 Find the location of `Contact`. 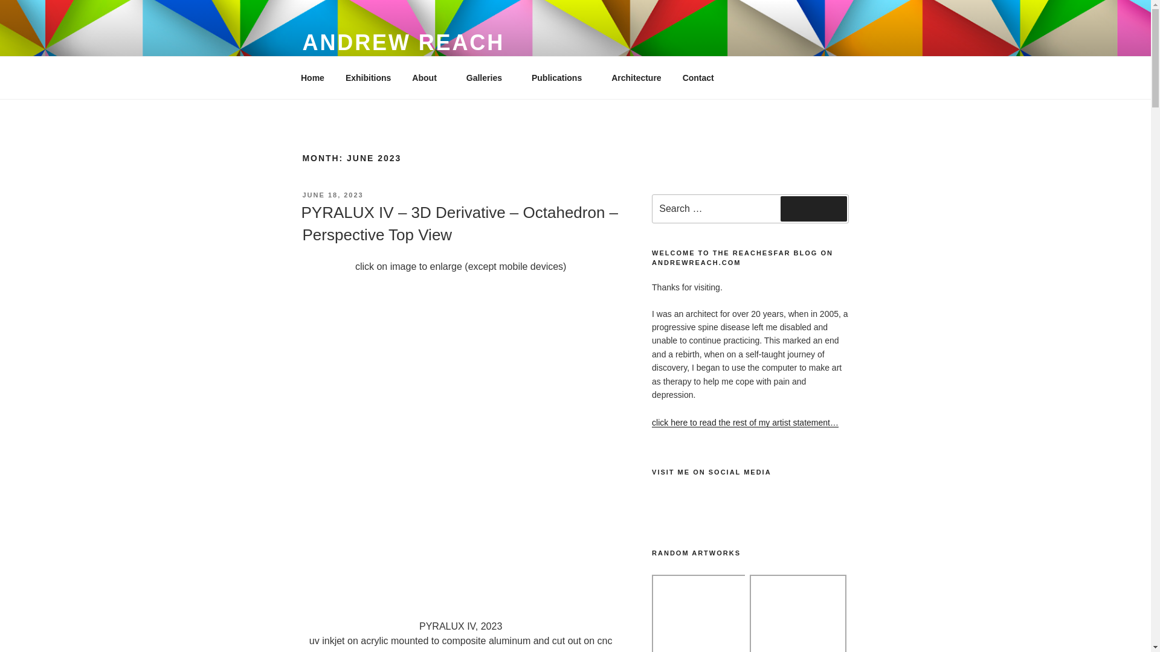

Contact is located at coordinates (697, 77).